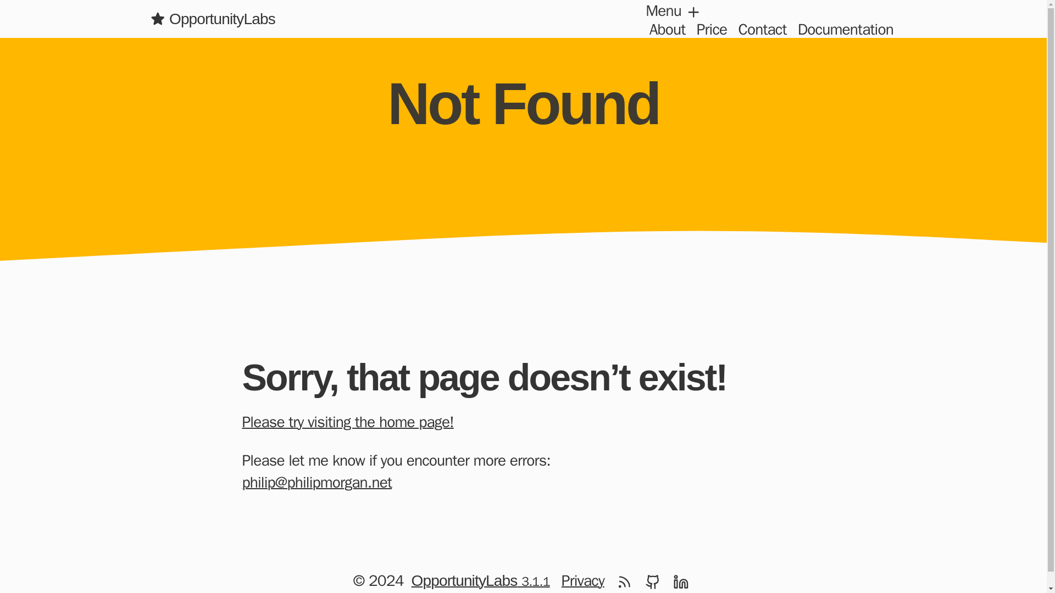  Describe the element at coordinates (667, 30) in the screenshot. I see `About` at that location.